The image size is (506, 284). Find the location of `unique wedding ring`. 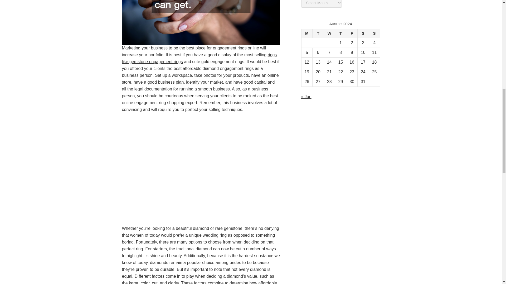

unique wedding ring is located at coordinates (208, 235).